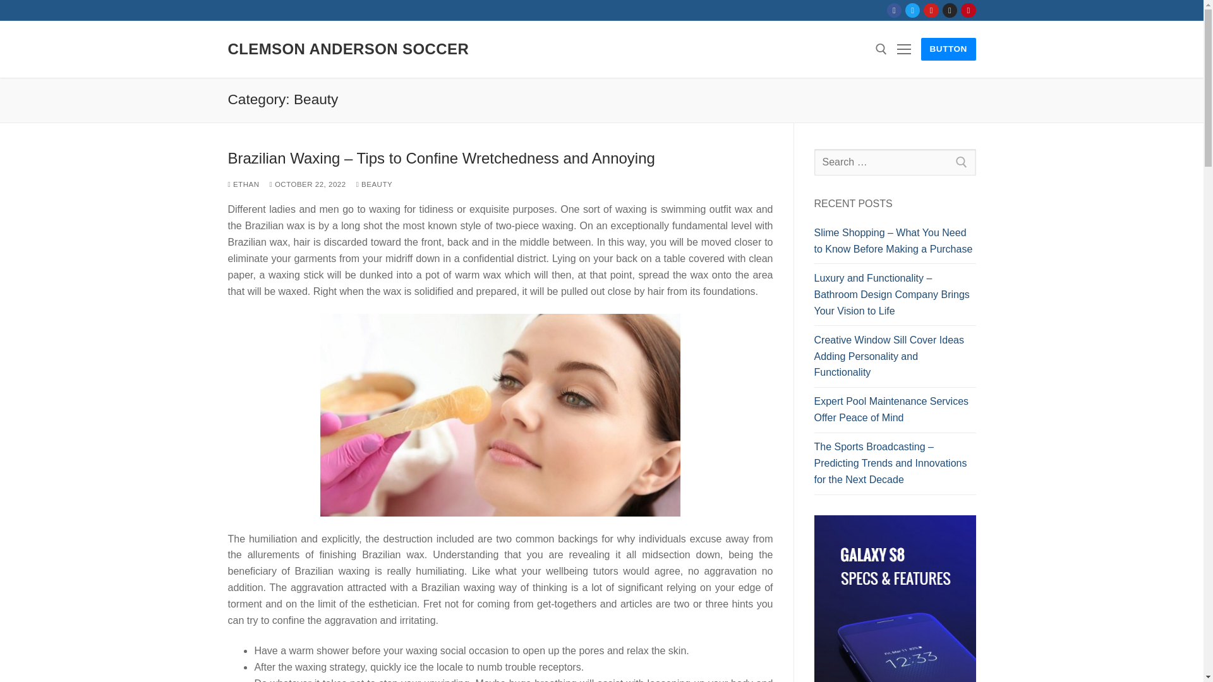  I want to click on Twitter, so click(912, 10).